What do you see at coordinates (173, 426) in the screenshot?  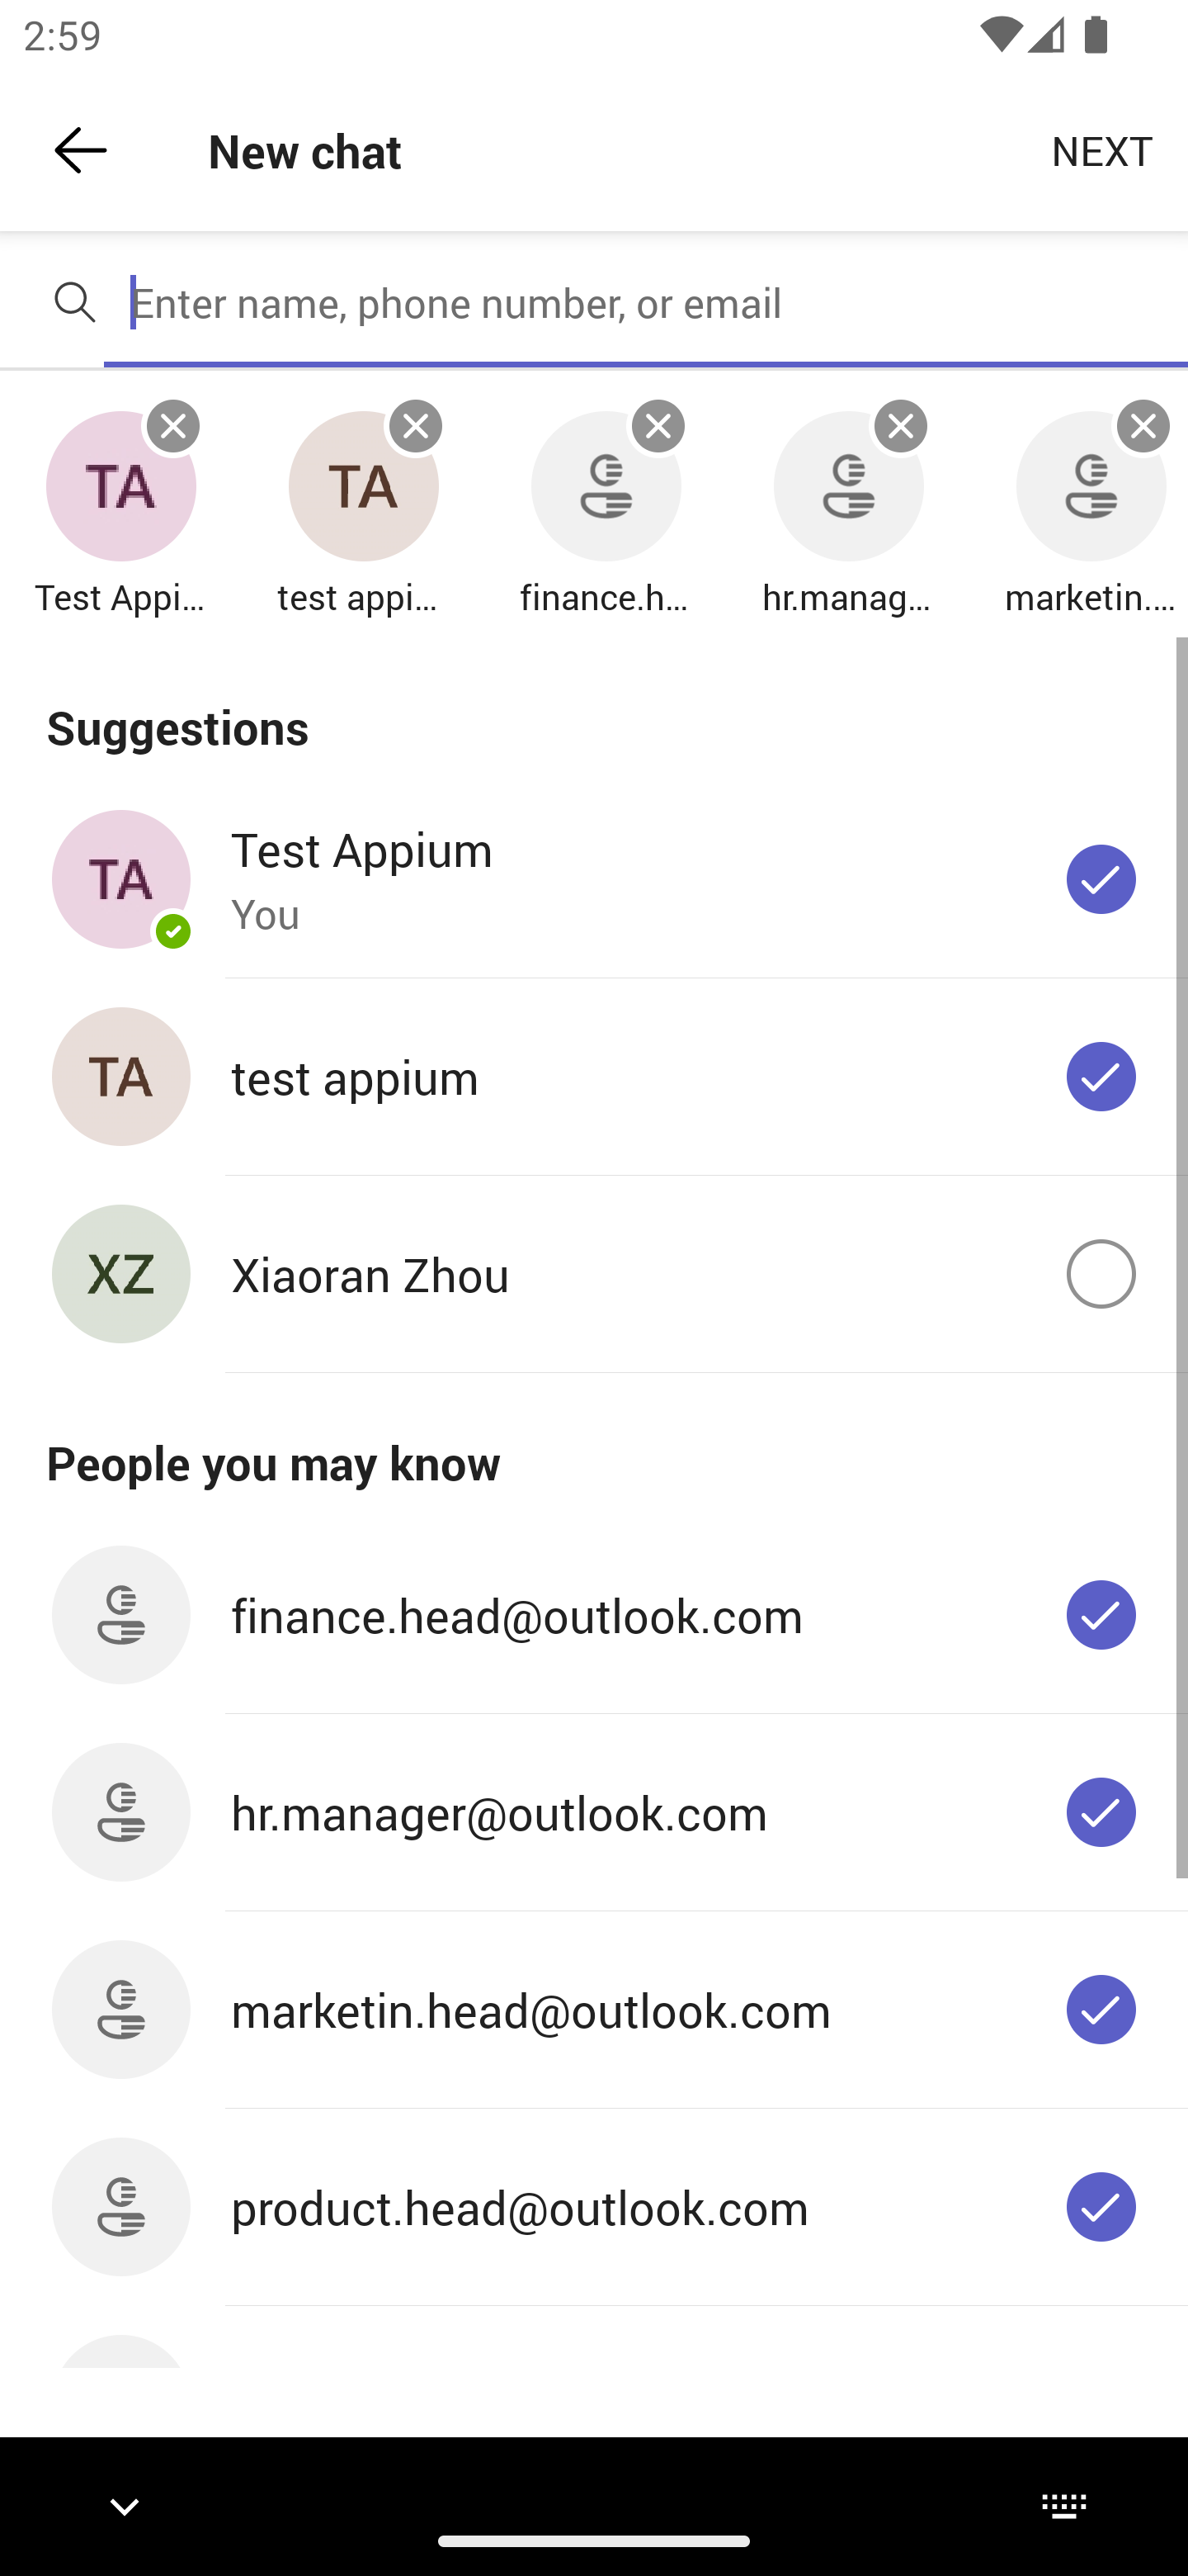 I see `Remove` at bounding box center [173, 426].